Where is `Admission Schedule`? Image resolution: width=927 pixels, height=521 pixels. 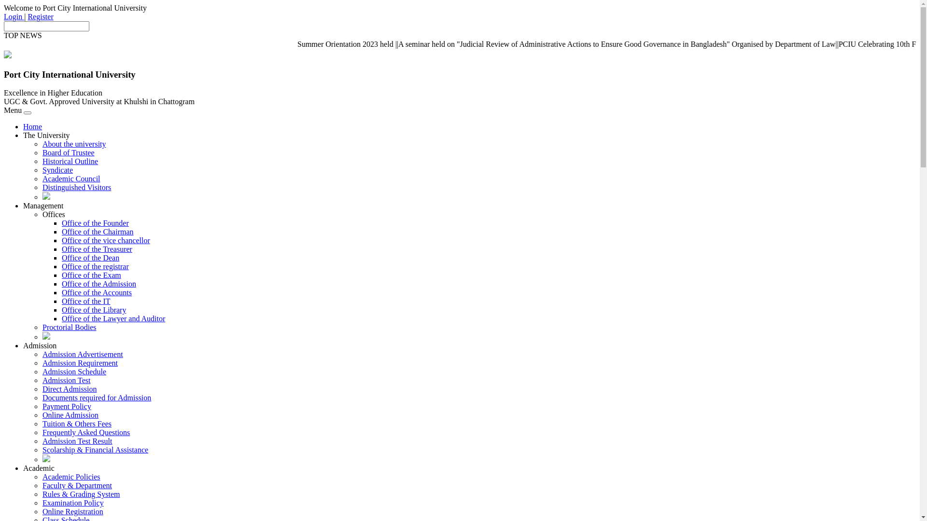 Admission Schedule is located at coordinates (74, 371).